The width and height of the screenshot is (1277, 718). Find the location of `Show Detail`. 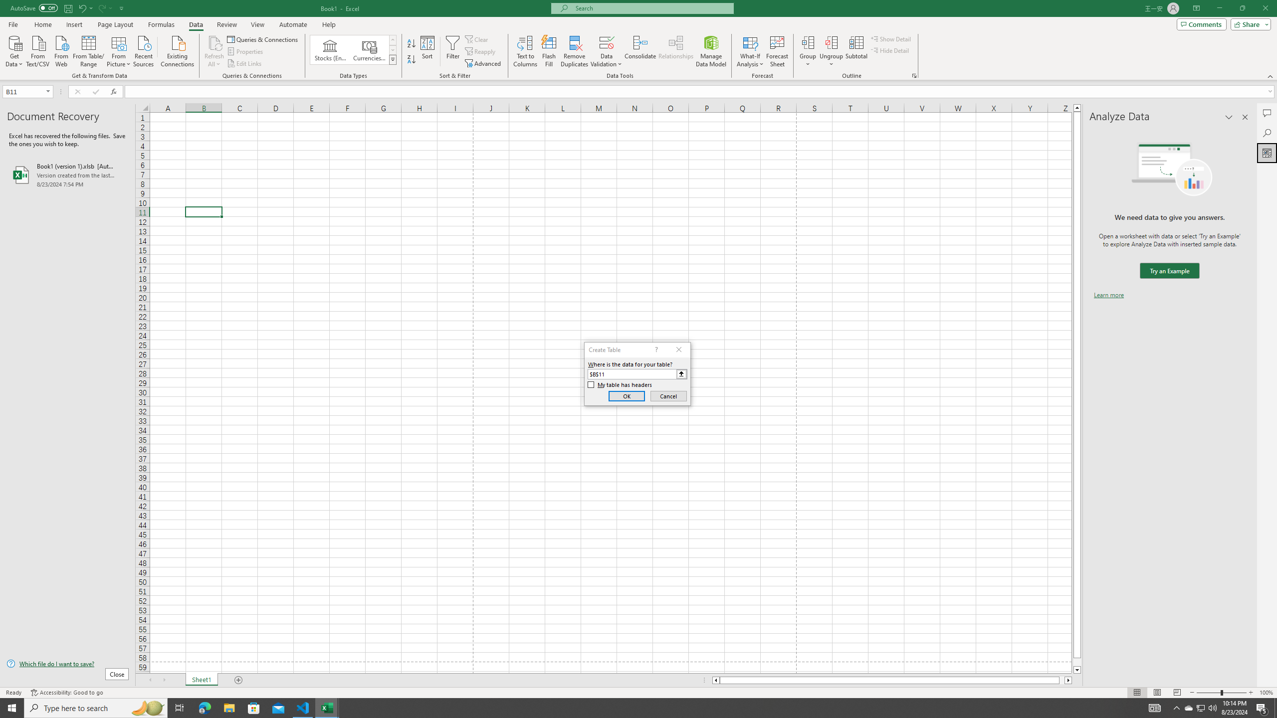

Show Detail is located at coordinates (891, 39).